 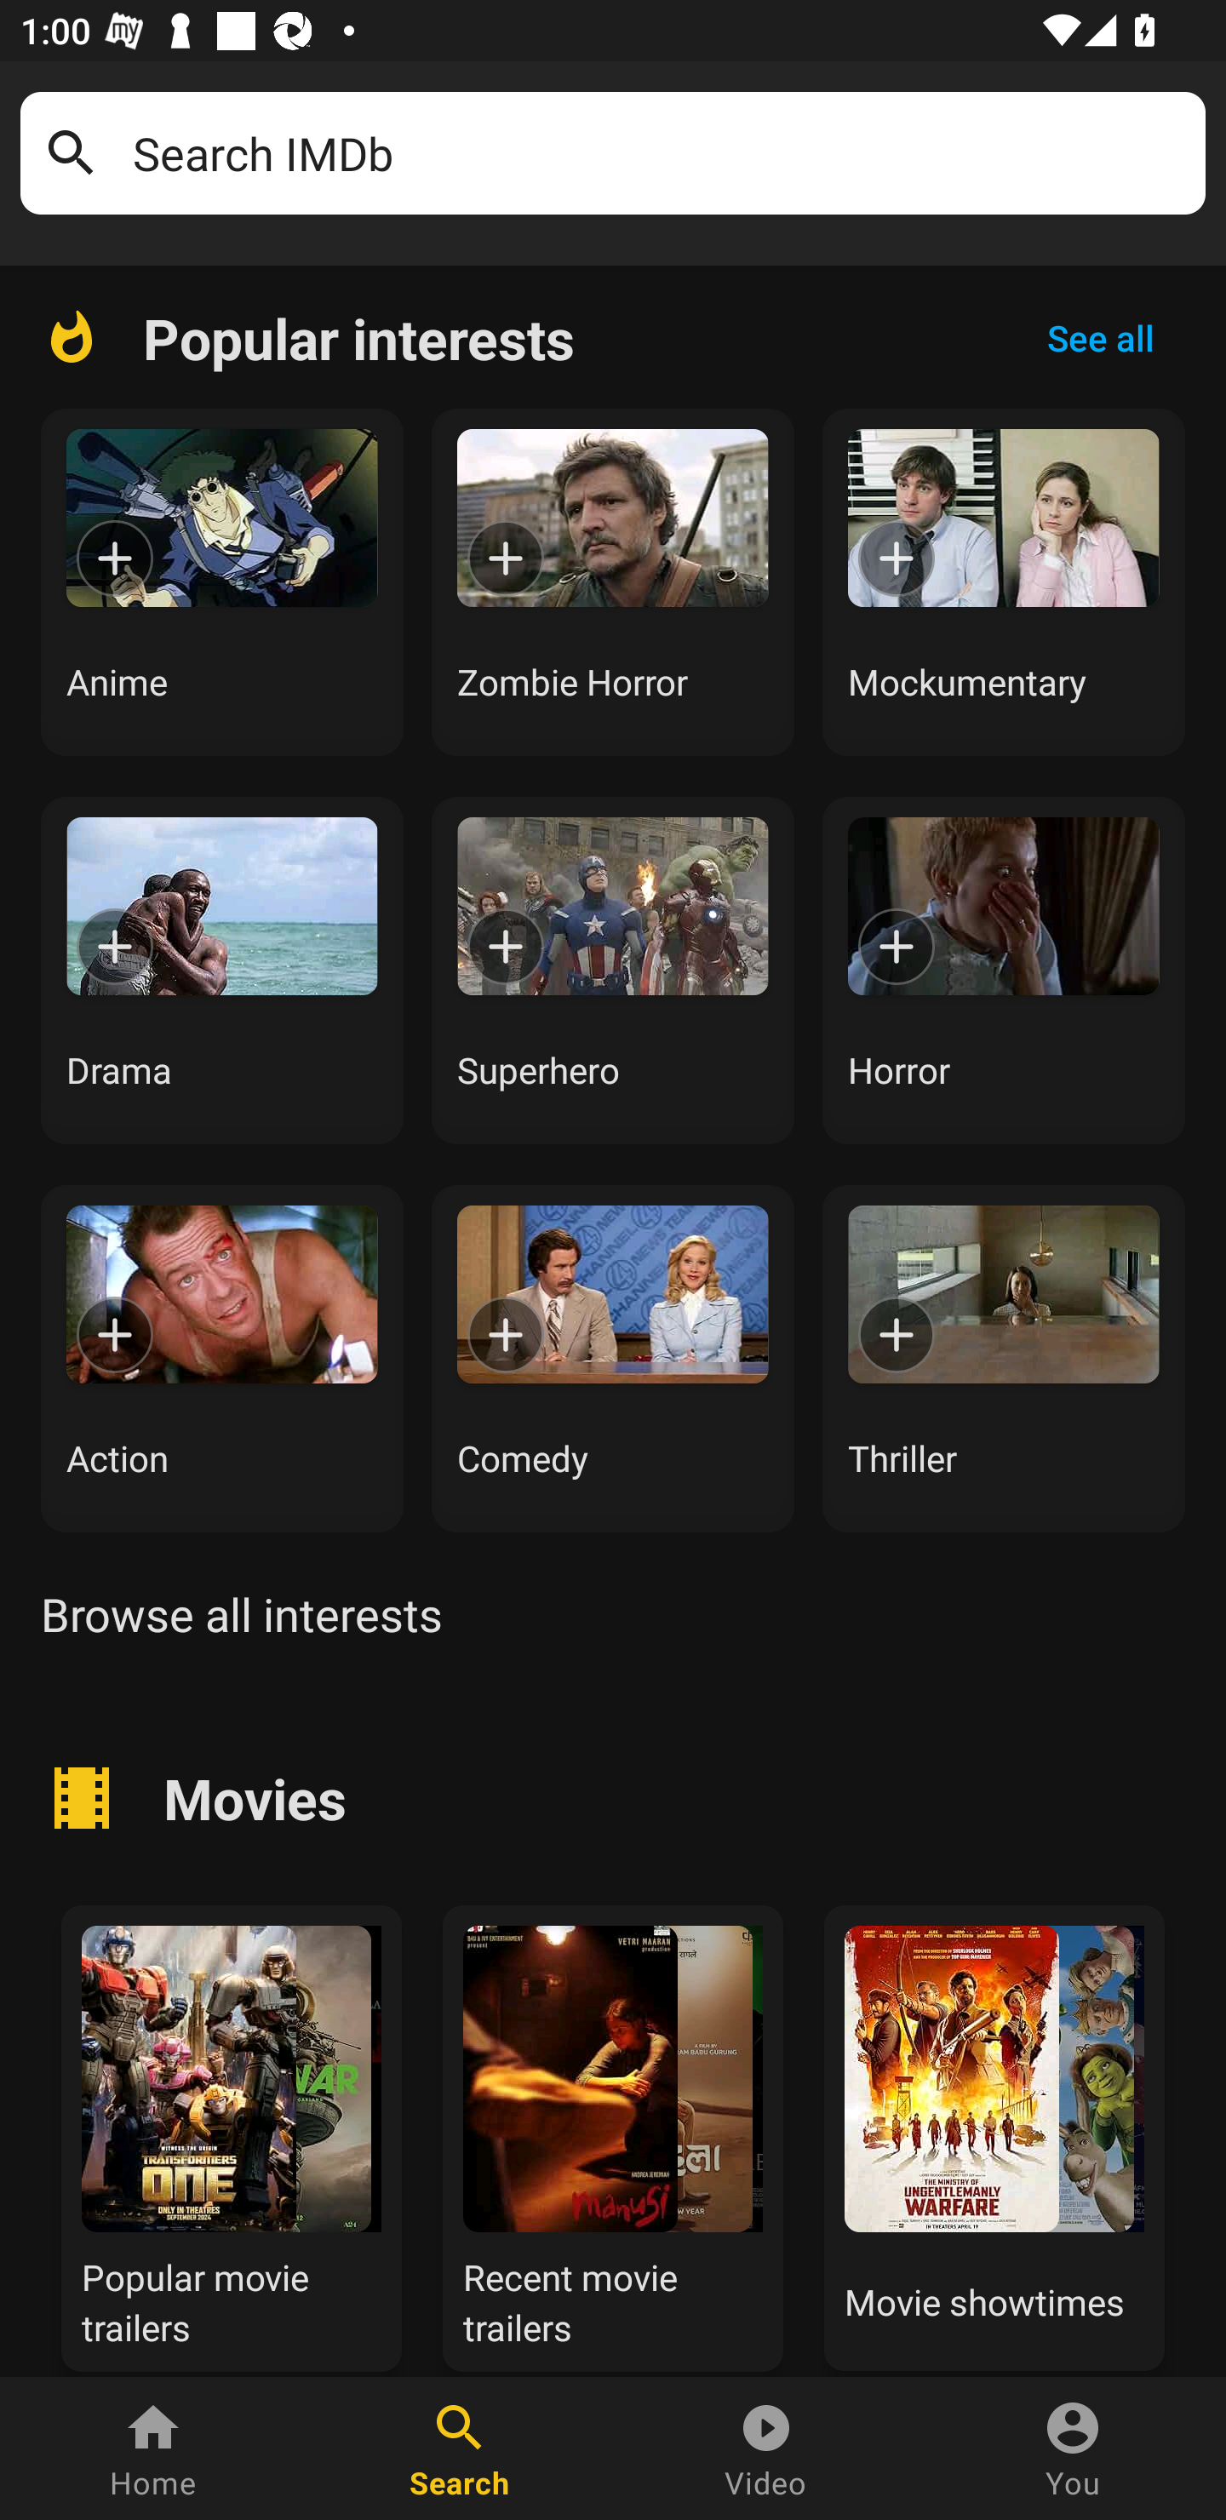 What do you see at coordinates (613, 2133) in the screenshot?
I see `Recent movie trailers` at bounding box center [613, 2133].